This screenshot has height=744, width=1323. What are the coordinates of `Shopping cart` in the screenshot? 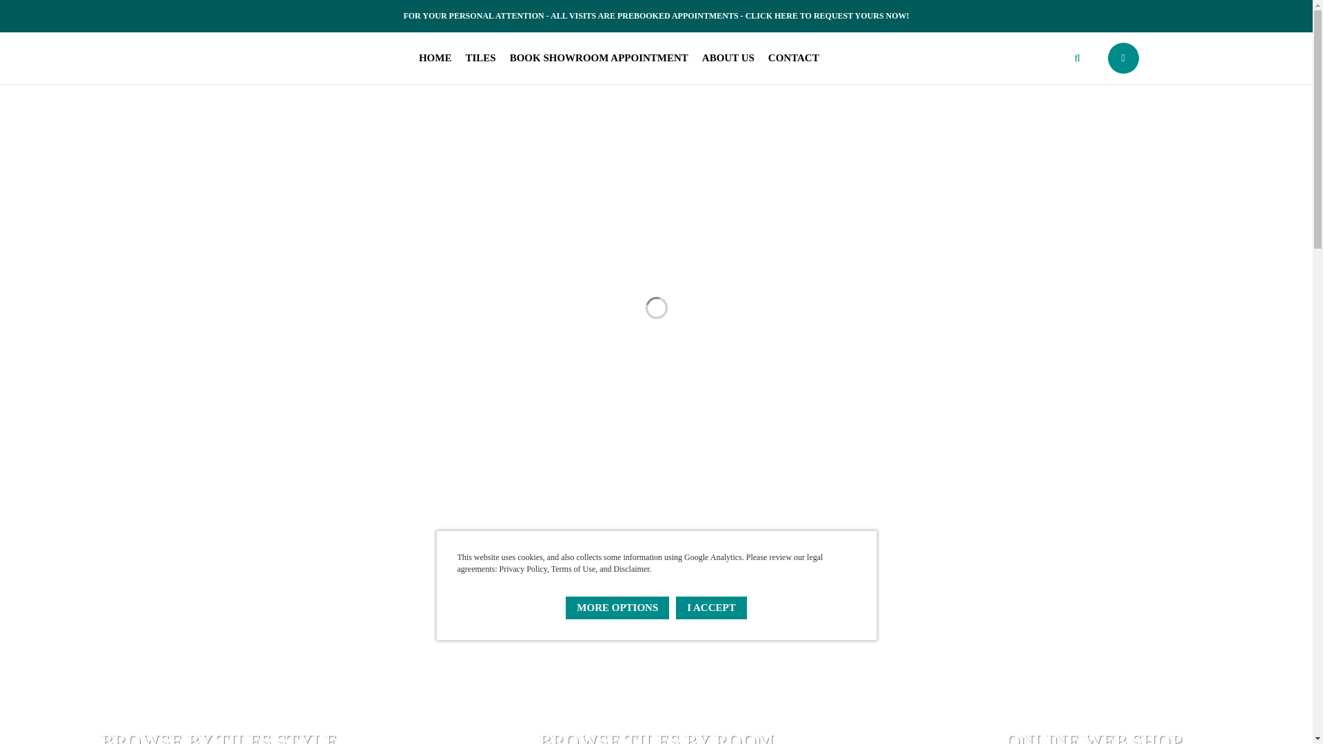 It's located at (1123, 58).